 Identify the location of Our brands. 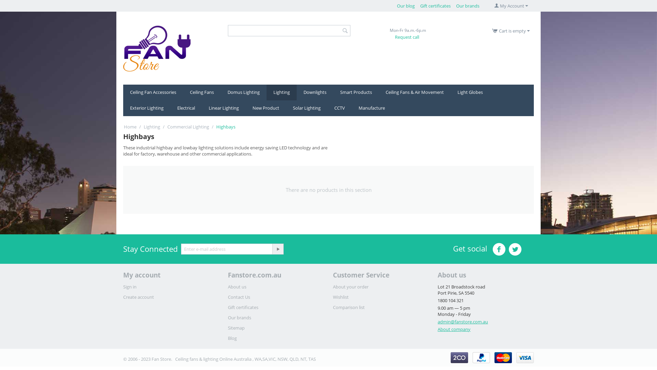
(240, 318).